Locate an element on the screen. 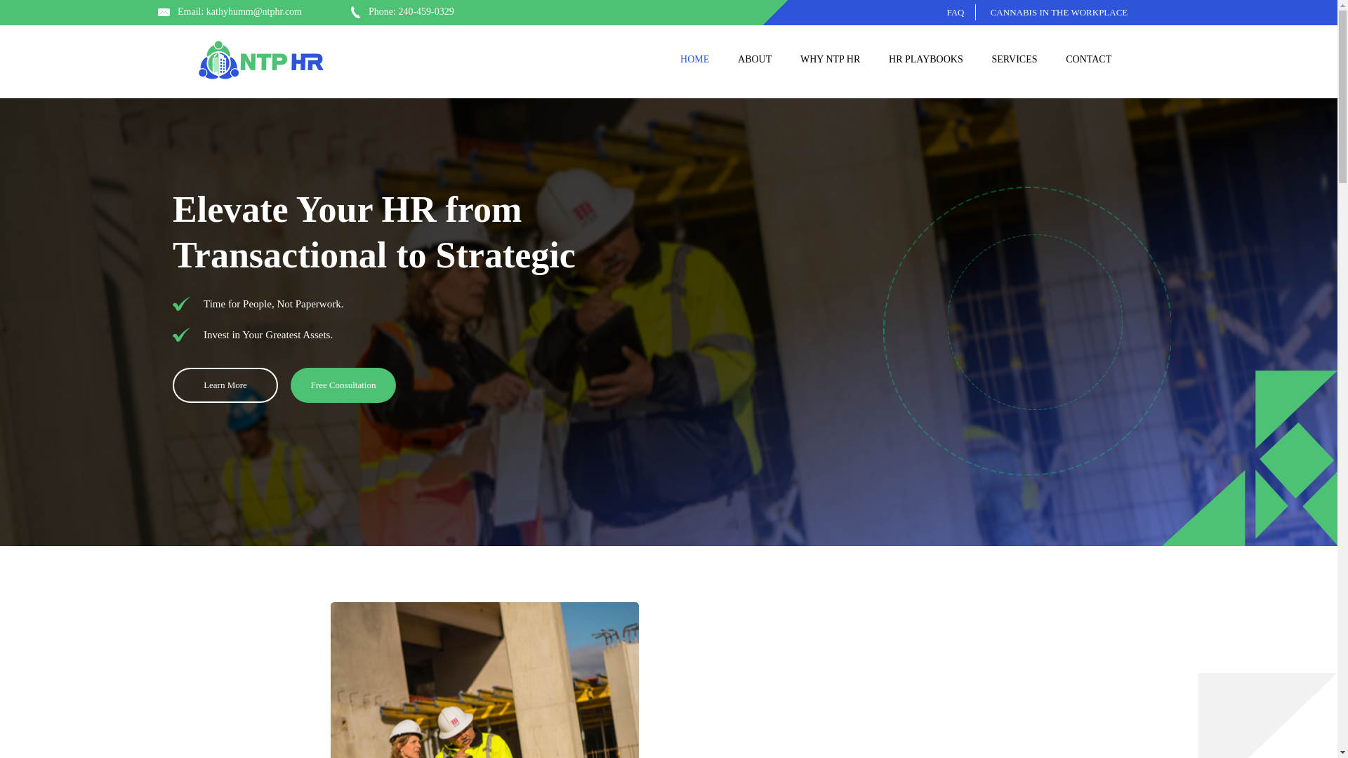  Learn More is located at coordinates (225, 385).